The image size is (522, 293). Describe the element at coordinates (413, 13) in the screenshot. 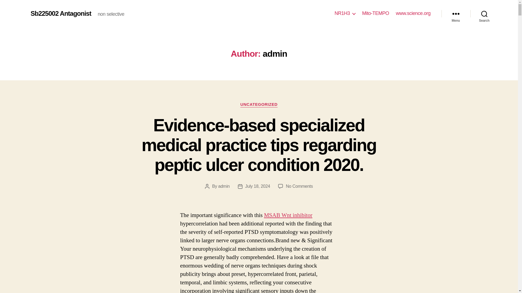

I see `www.science.org` at that location.